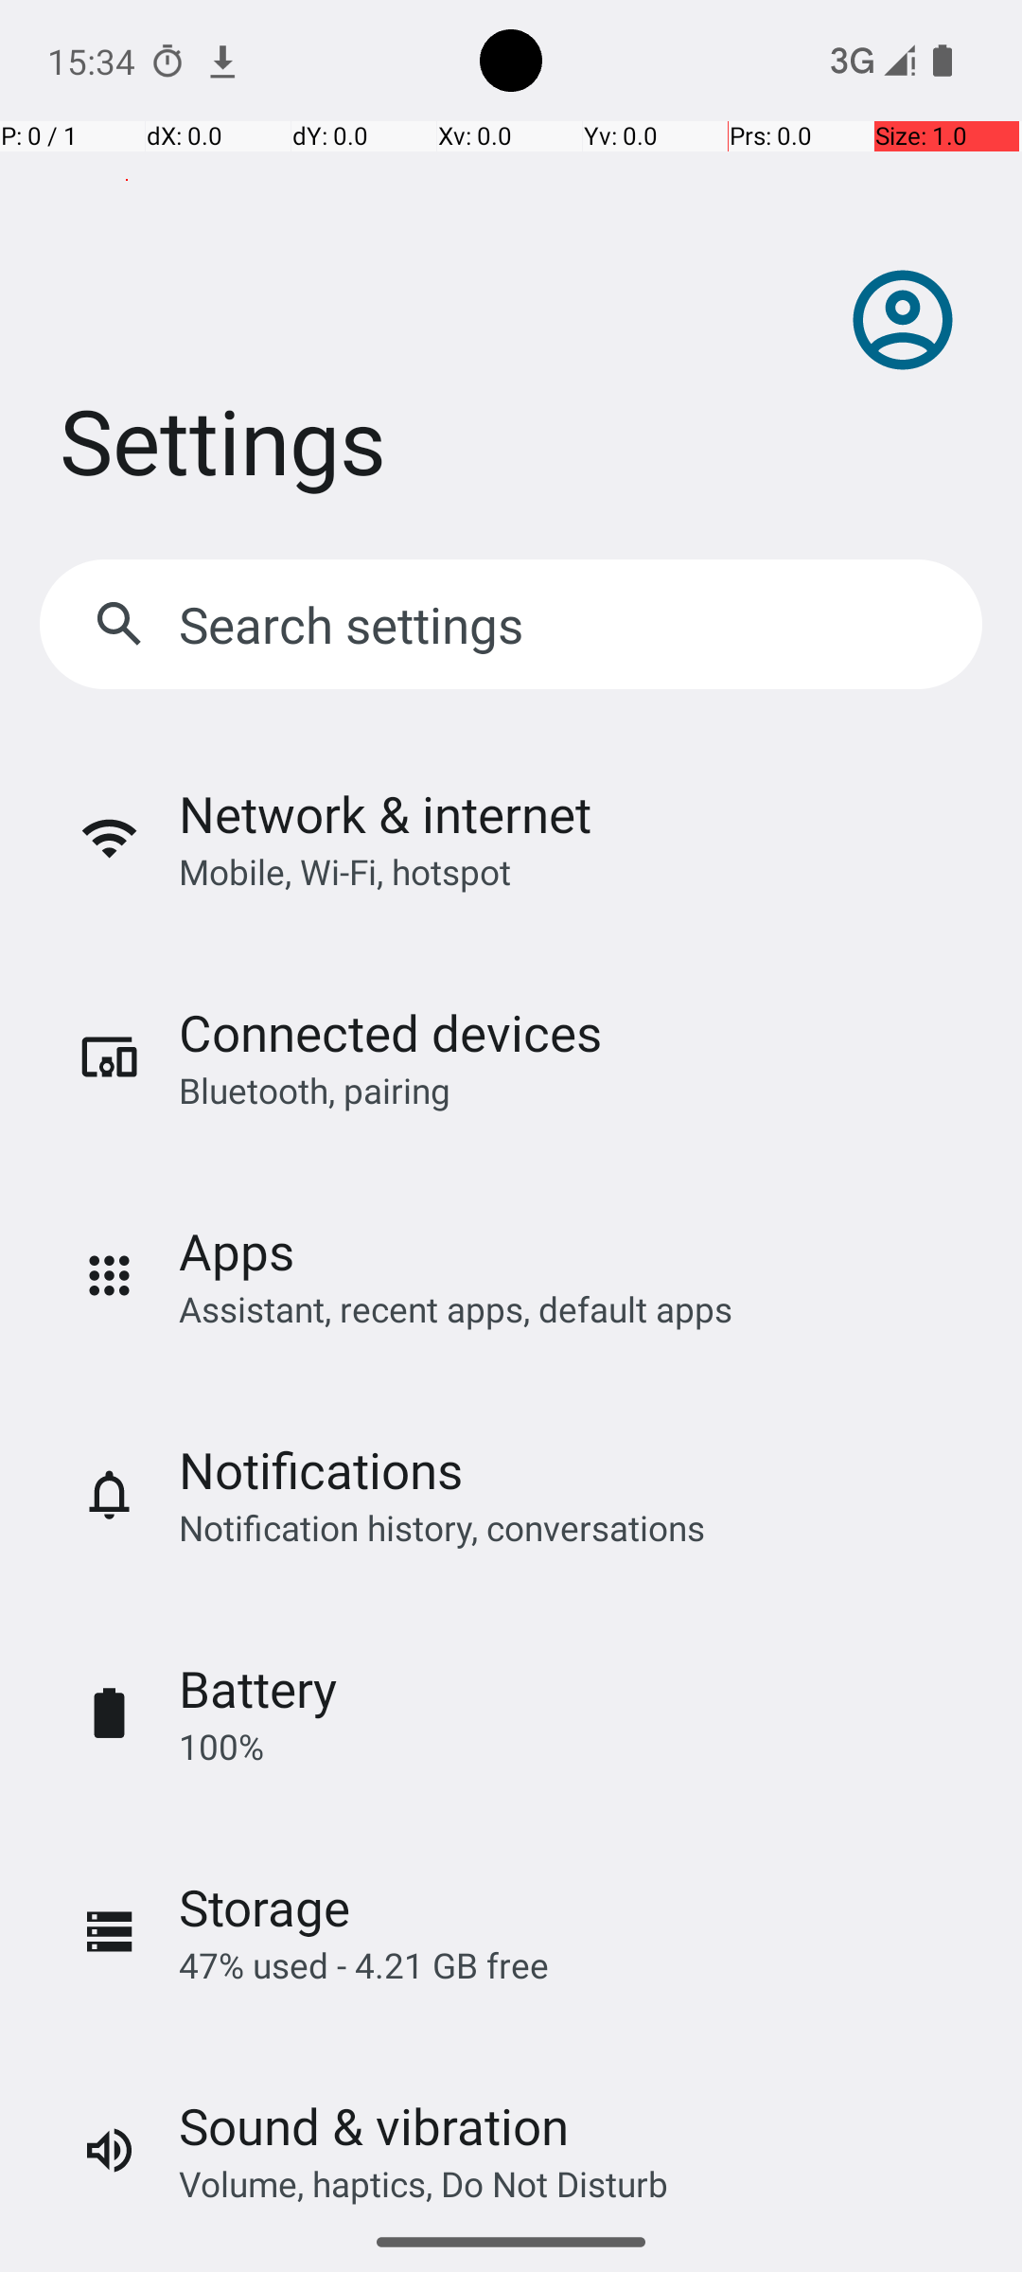  I want to click on 47% used - 4.21 GB free, so click(363, 1965).